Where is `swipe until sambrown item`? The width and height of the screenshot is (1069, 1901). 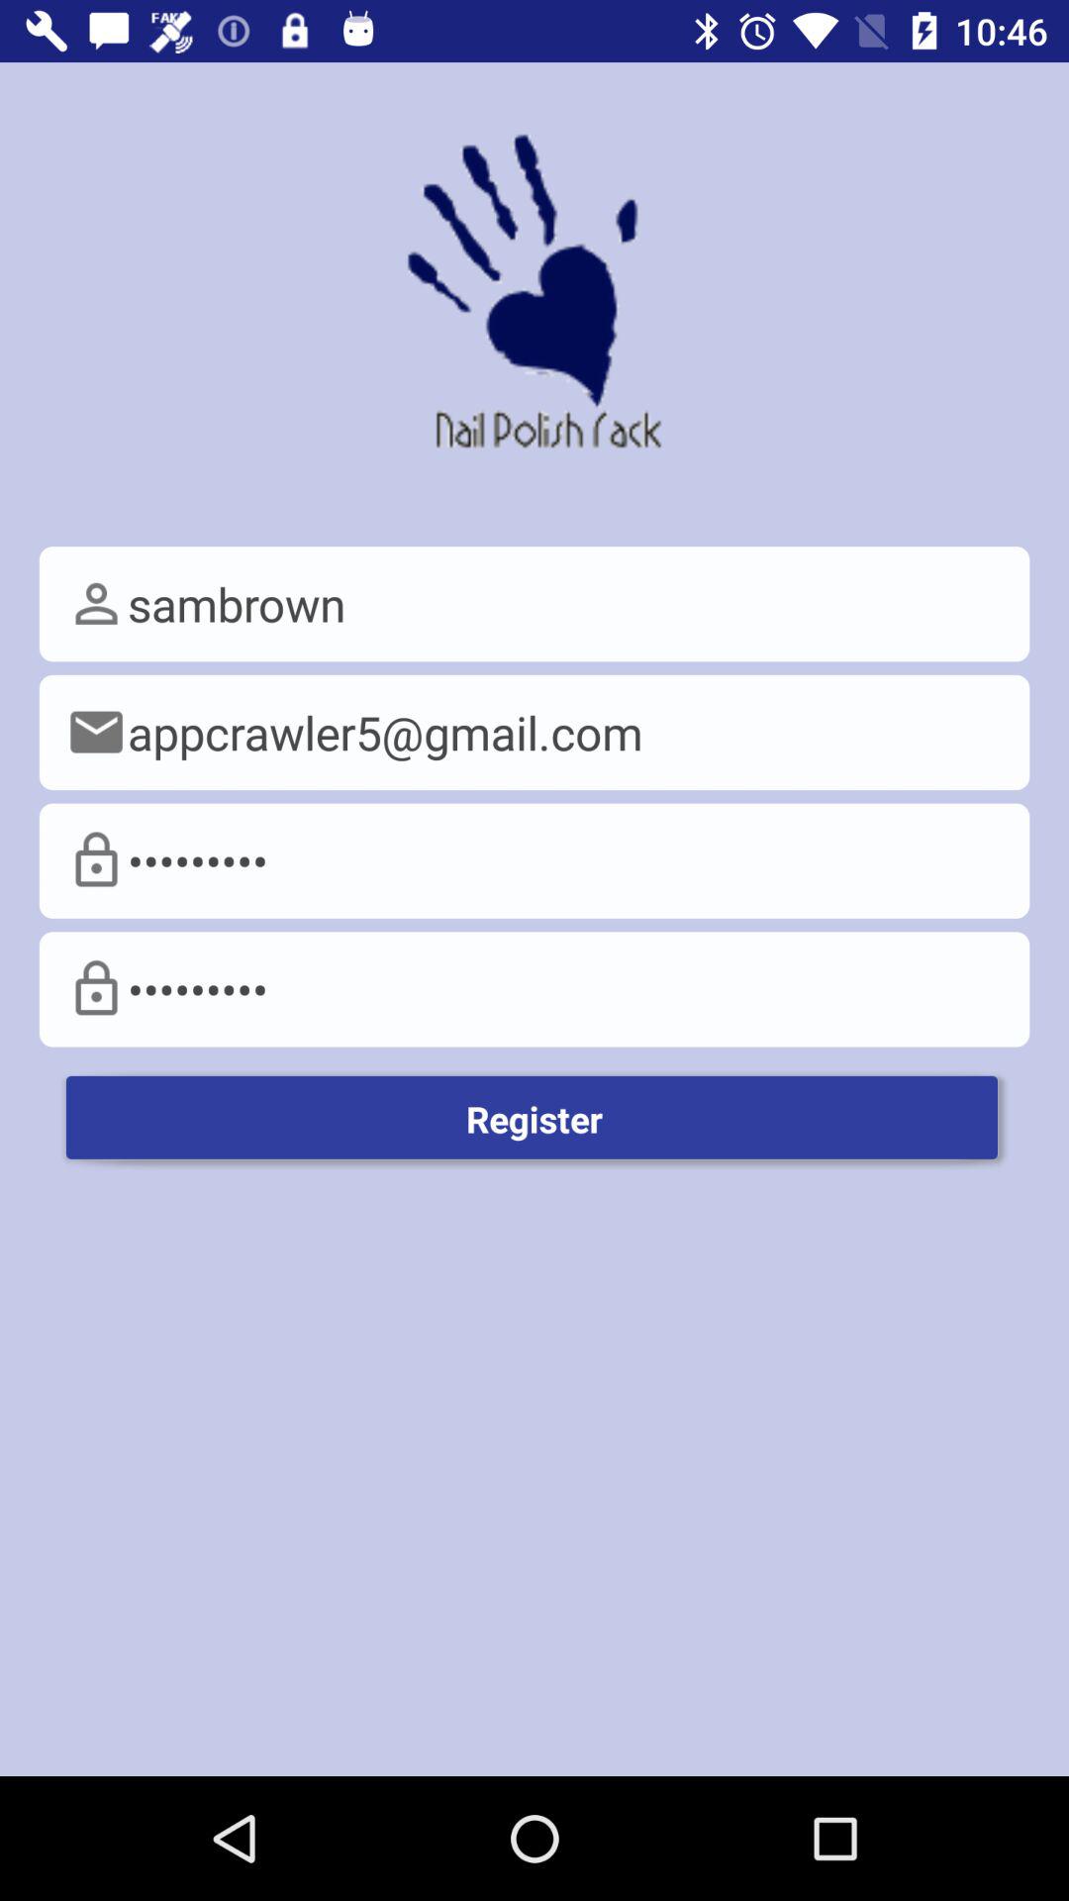 swipe until sambrown item is located at coordinates (534, 604).